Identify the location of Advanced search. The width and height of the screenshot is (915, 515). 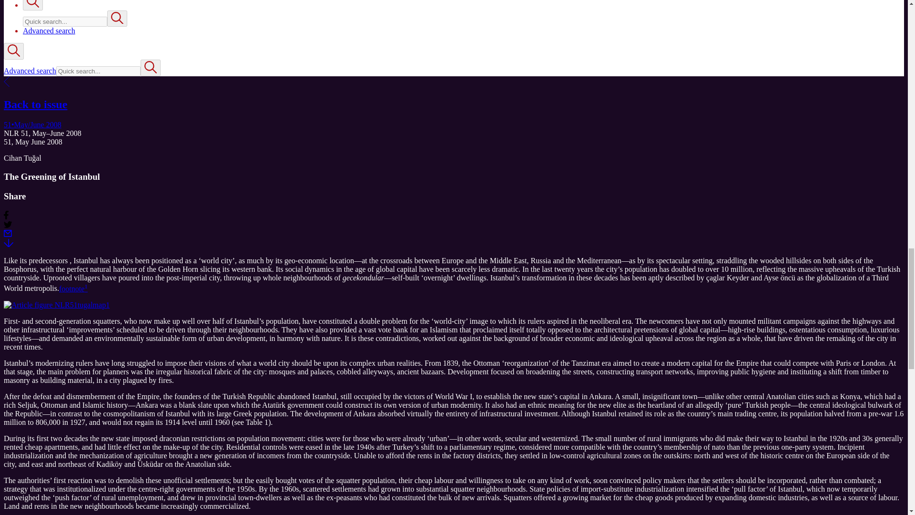
(49, 31).